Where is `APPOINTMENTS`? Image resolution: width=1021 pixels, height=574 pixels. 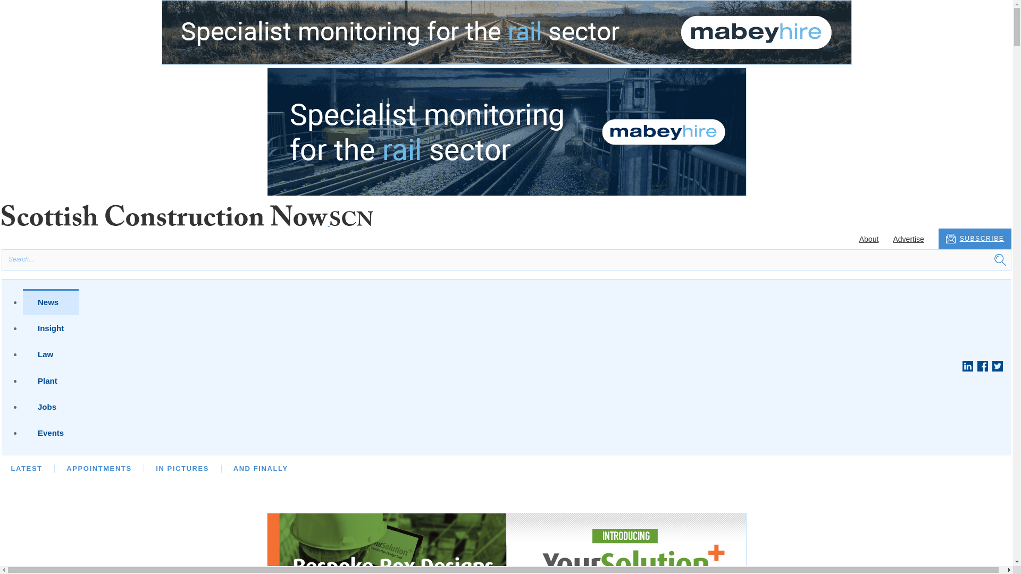
APPOINTMENTS is located at coordinates (99, 468).